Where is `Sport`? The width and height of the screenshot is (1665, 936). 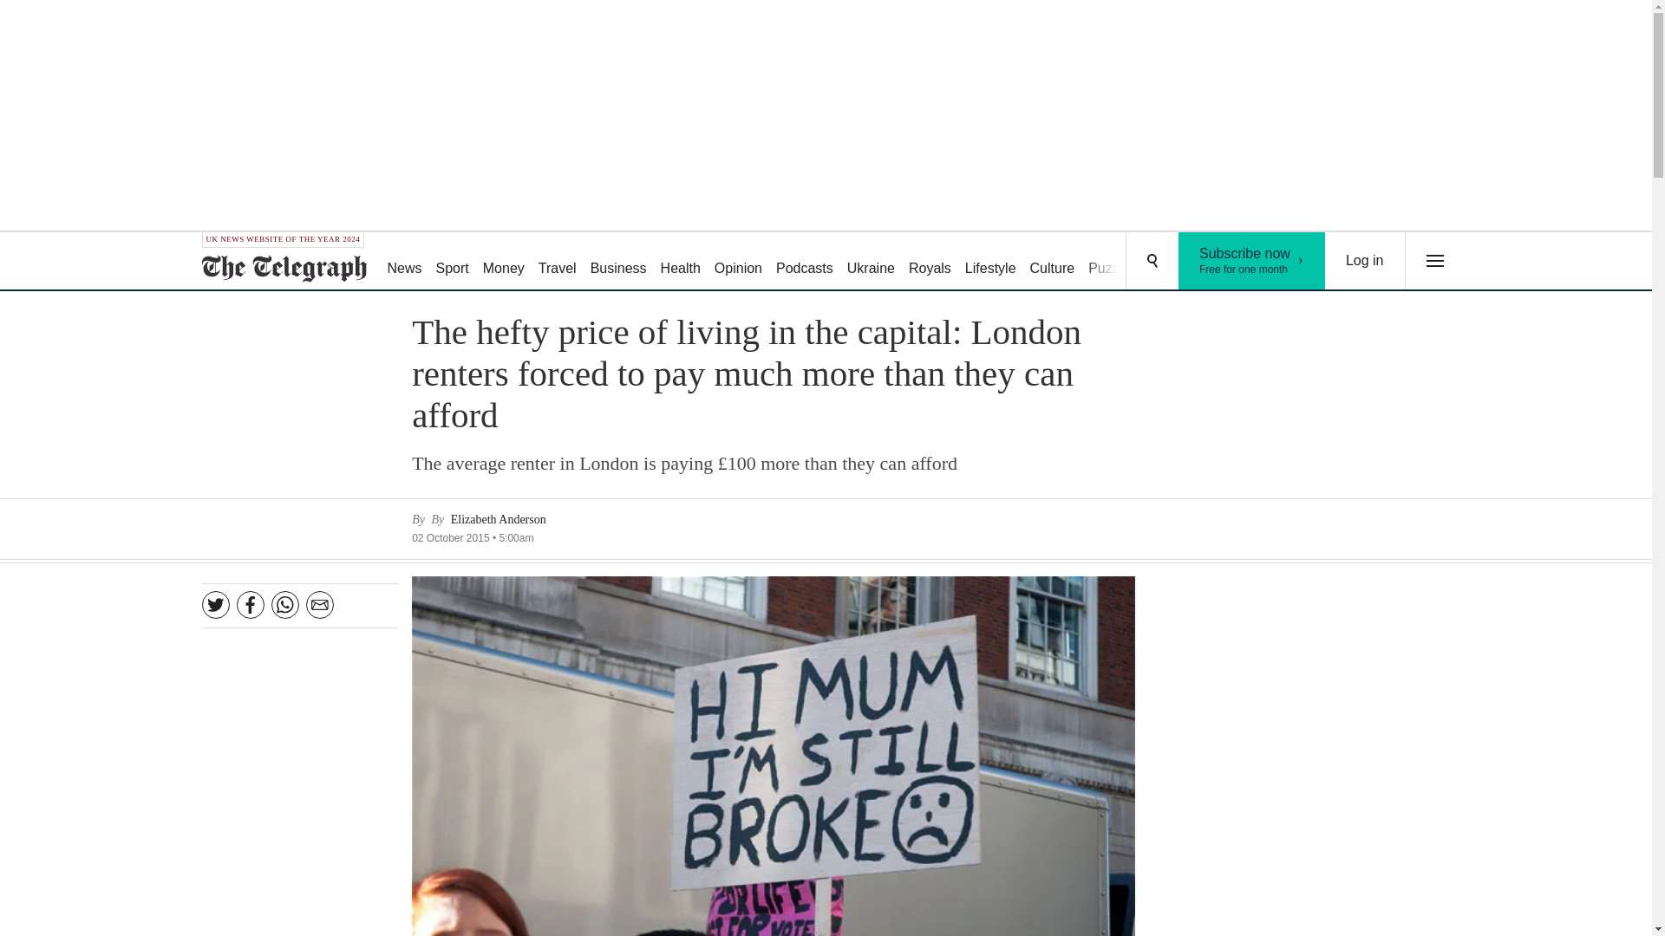 Sport is located at coordinates (453, 262).